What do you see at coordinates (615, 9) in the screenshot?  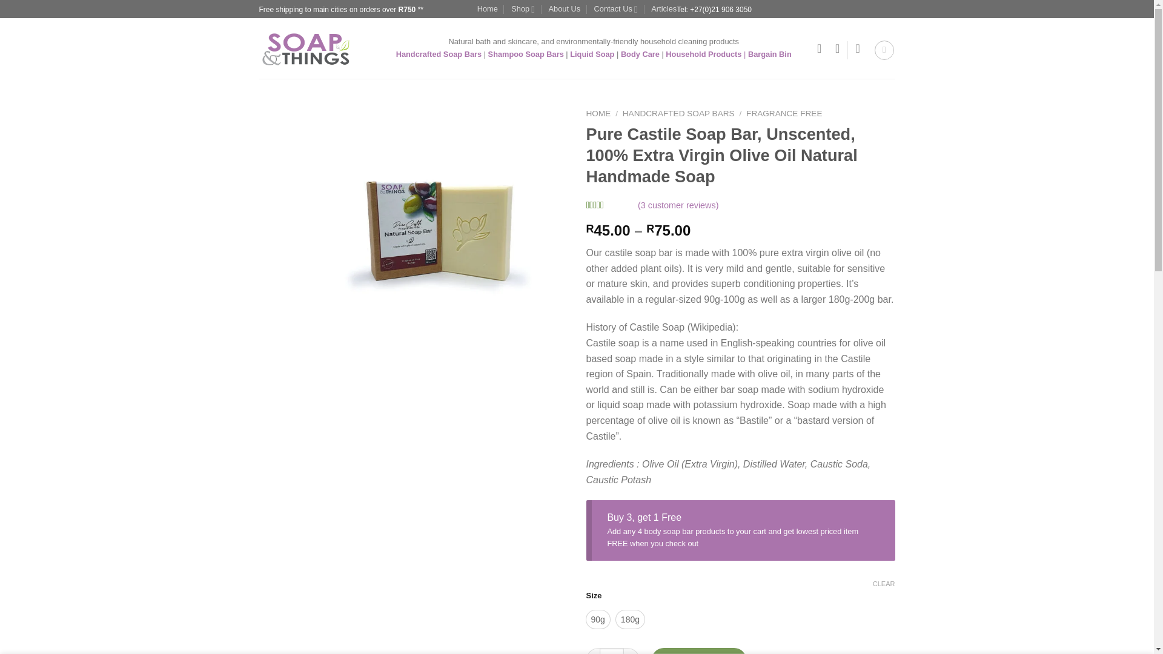 I see `Contact Us` at bounding box center [615, 9].